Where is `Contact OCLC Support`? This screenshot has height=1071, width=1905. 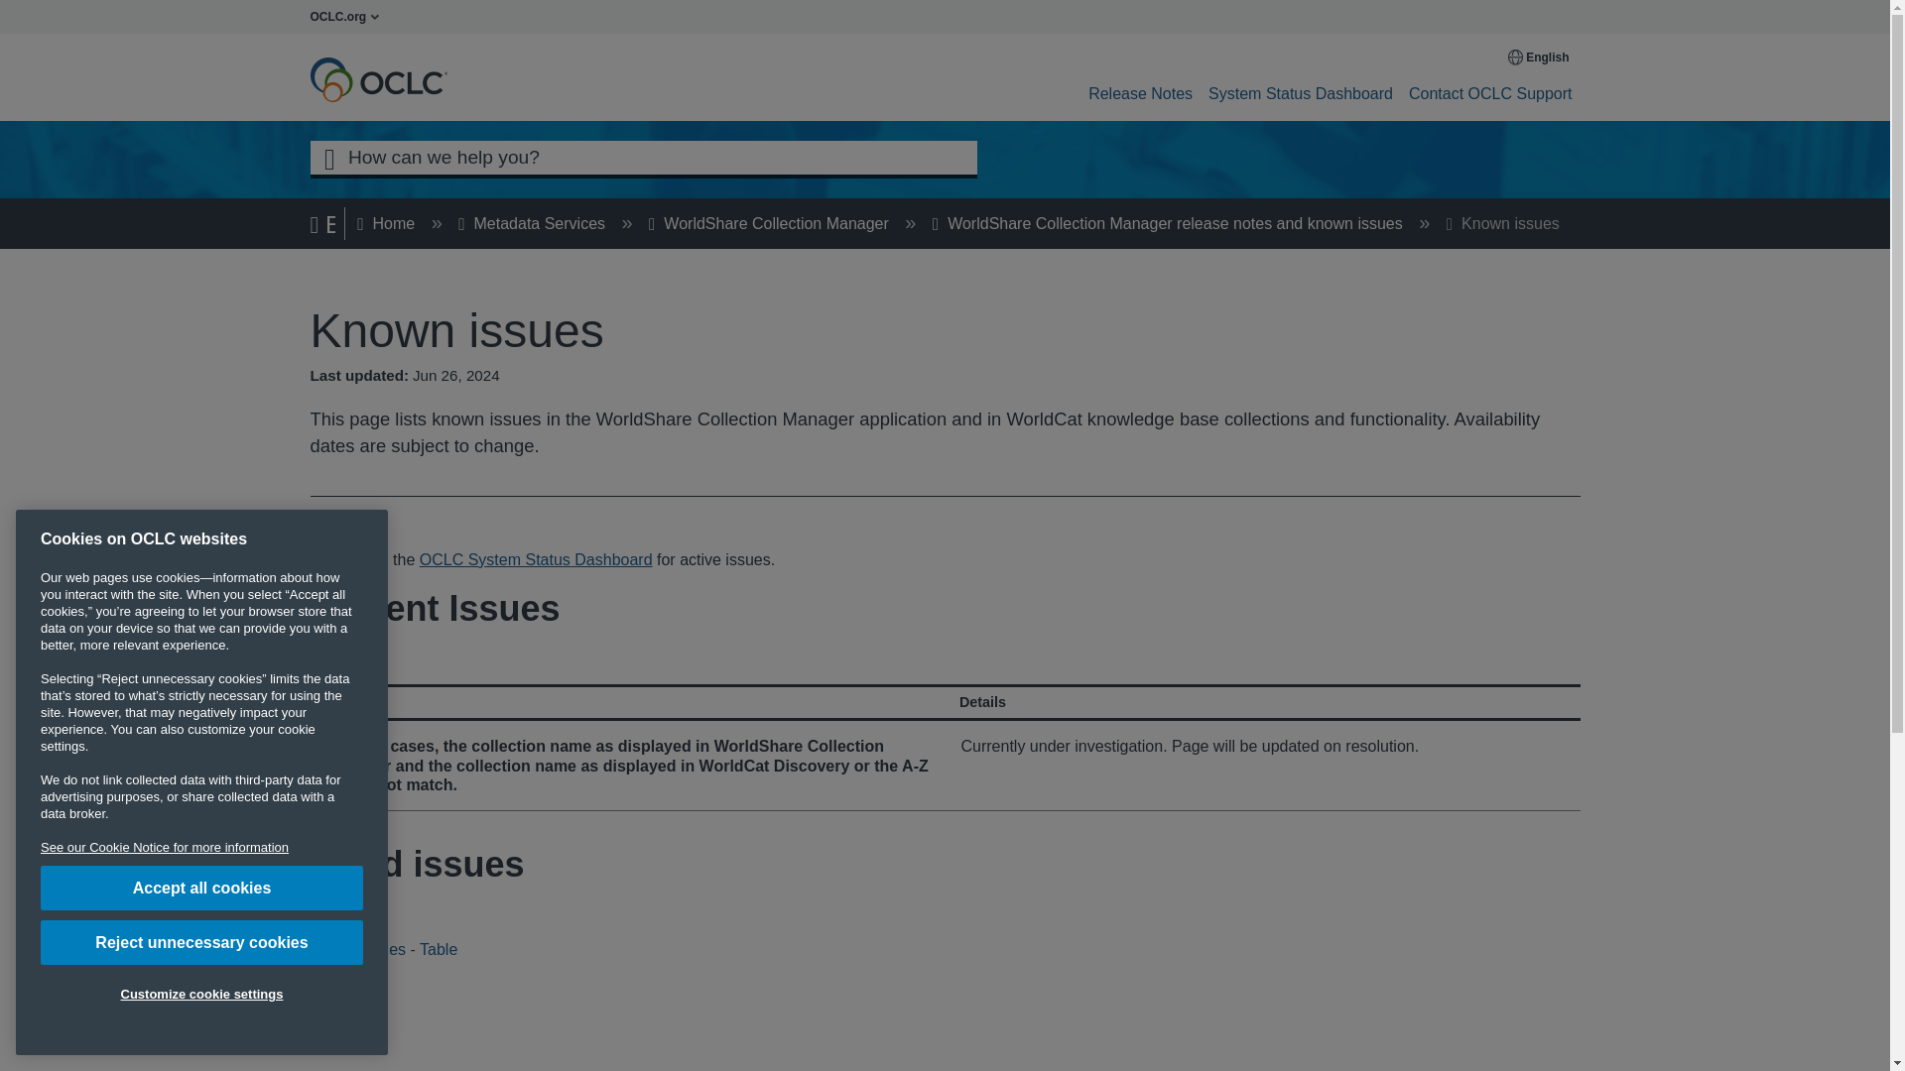
Contact OCLC Support is located at coordinates (1490, 93).